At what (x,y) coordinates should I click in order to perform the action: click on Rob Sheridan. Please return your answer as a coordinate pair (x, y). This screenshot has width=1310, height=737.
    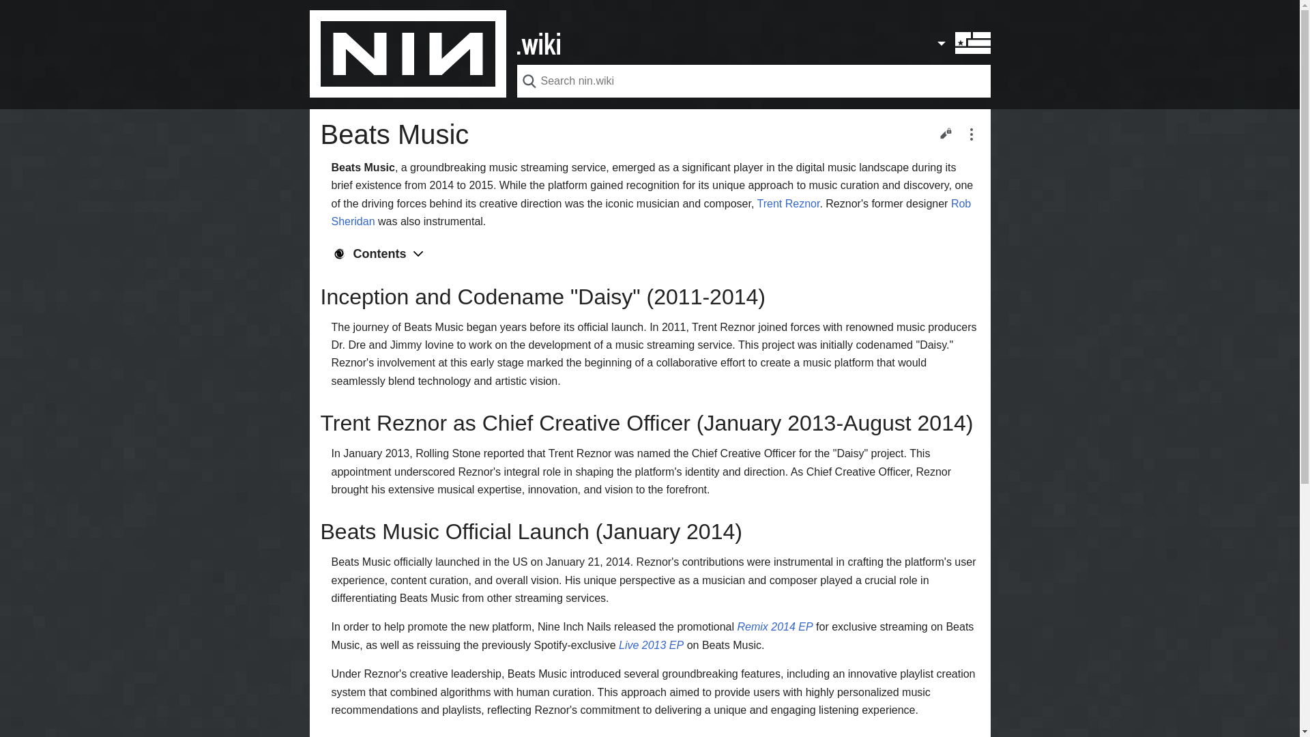
    Looking at the image, I should click on (651, 212).